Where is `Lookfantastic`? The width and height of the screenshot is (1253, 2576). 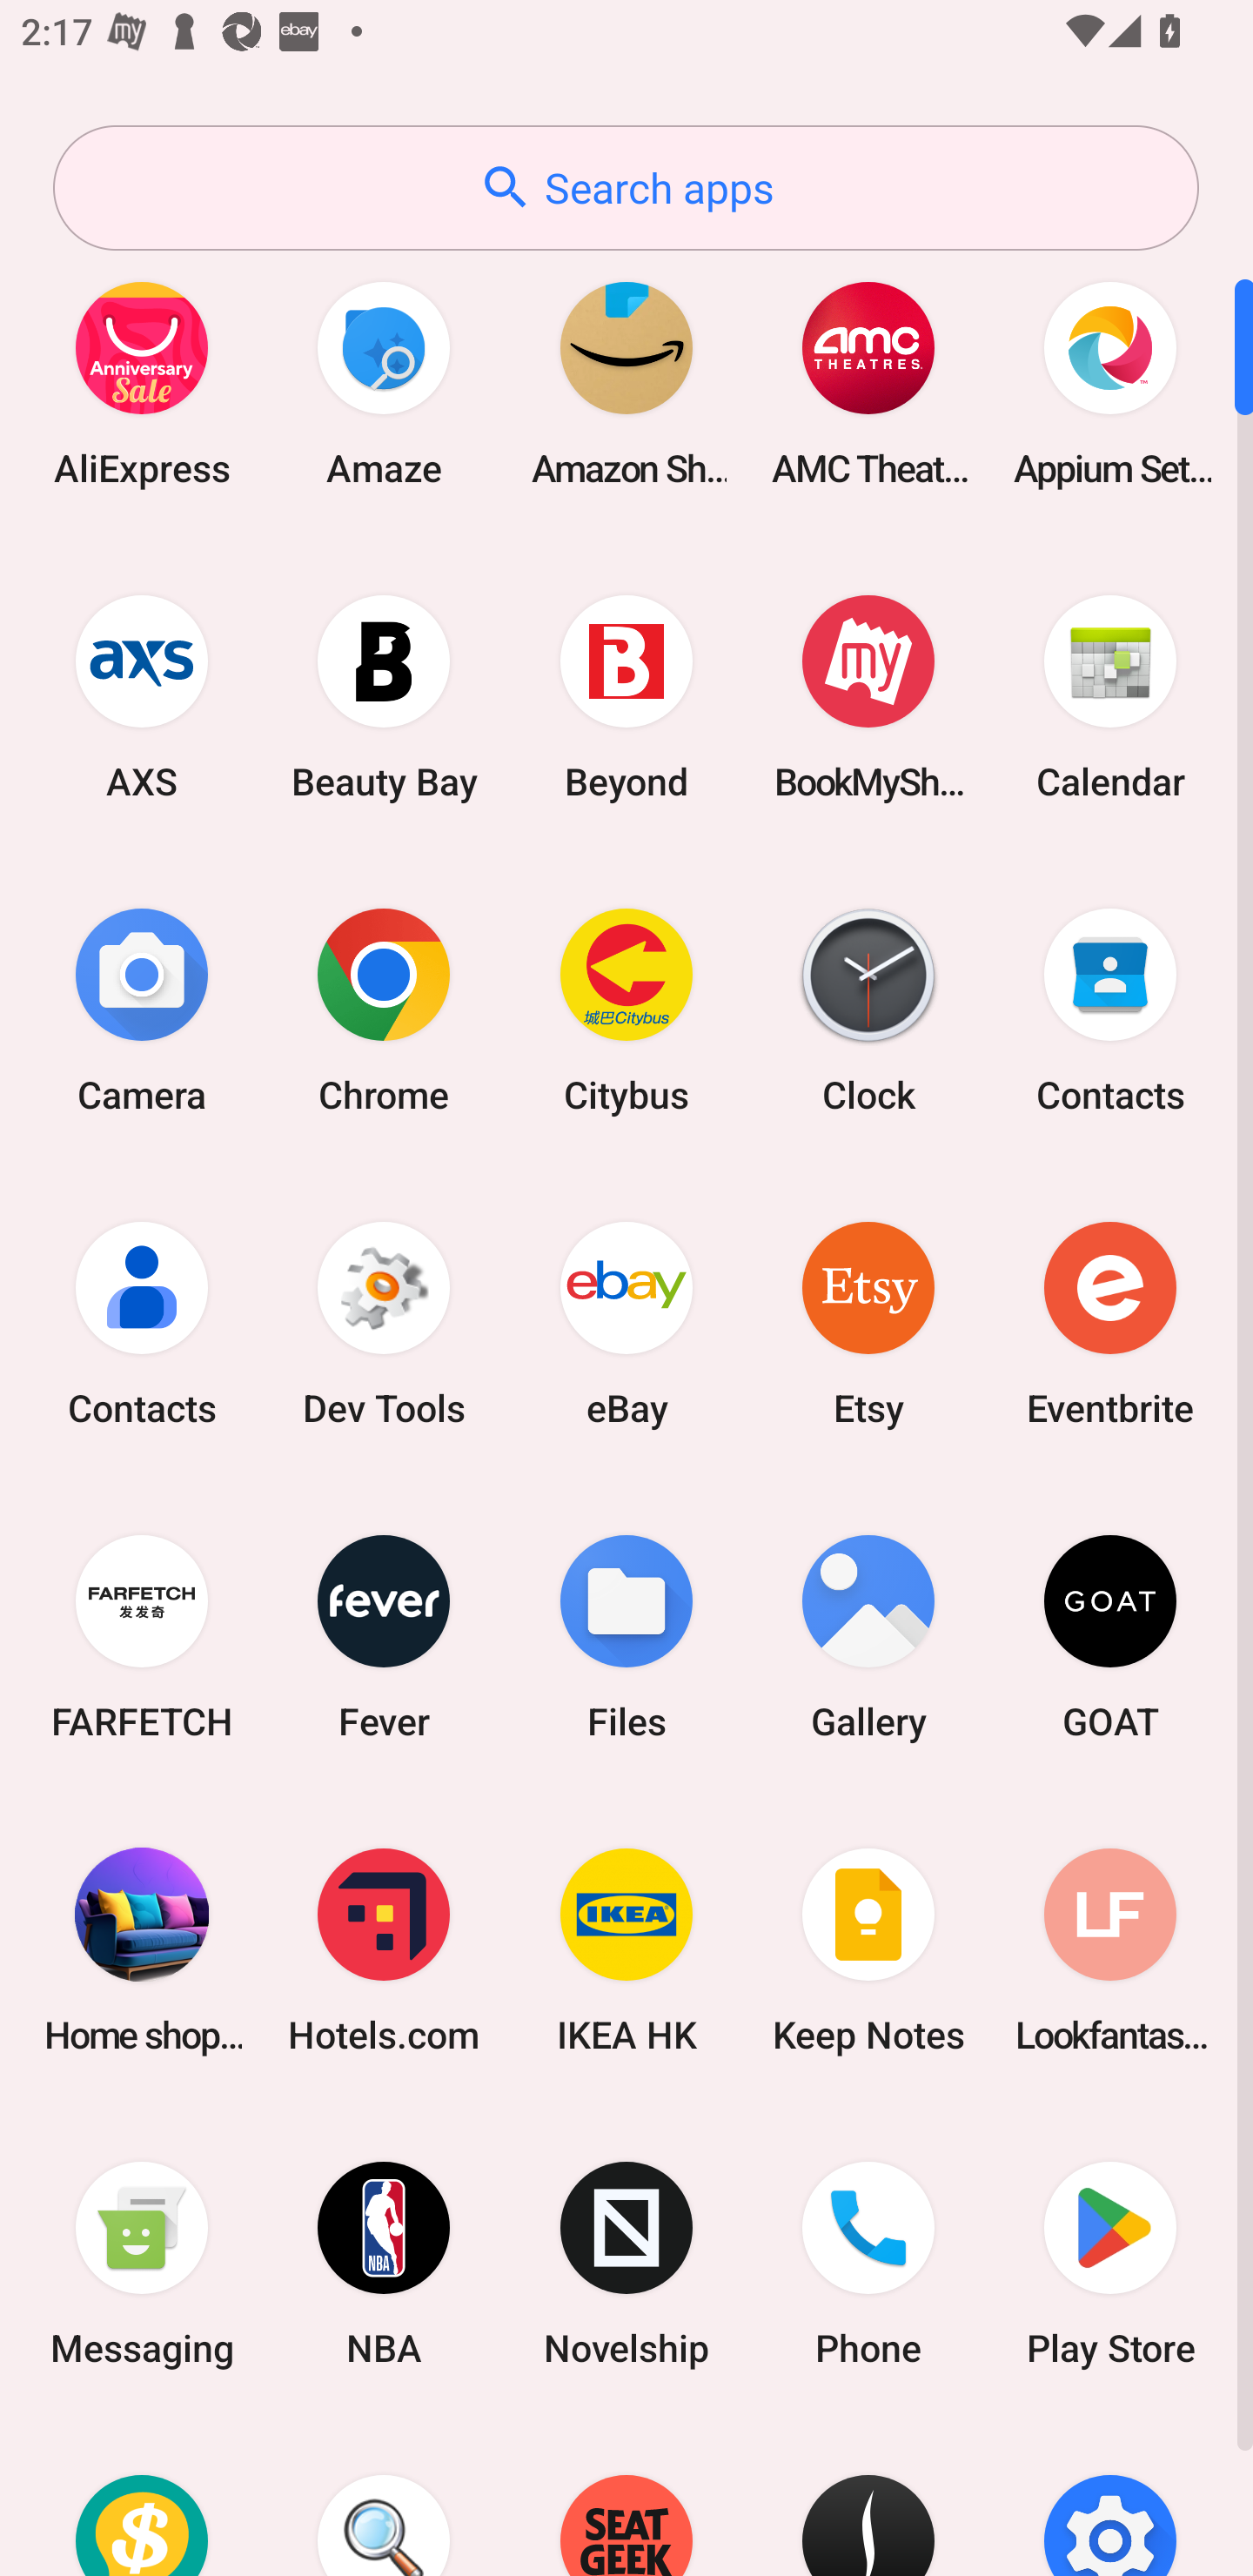
Lookfantastic is located at coordinates (1110, 1949).